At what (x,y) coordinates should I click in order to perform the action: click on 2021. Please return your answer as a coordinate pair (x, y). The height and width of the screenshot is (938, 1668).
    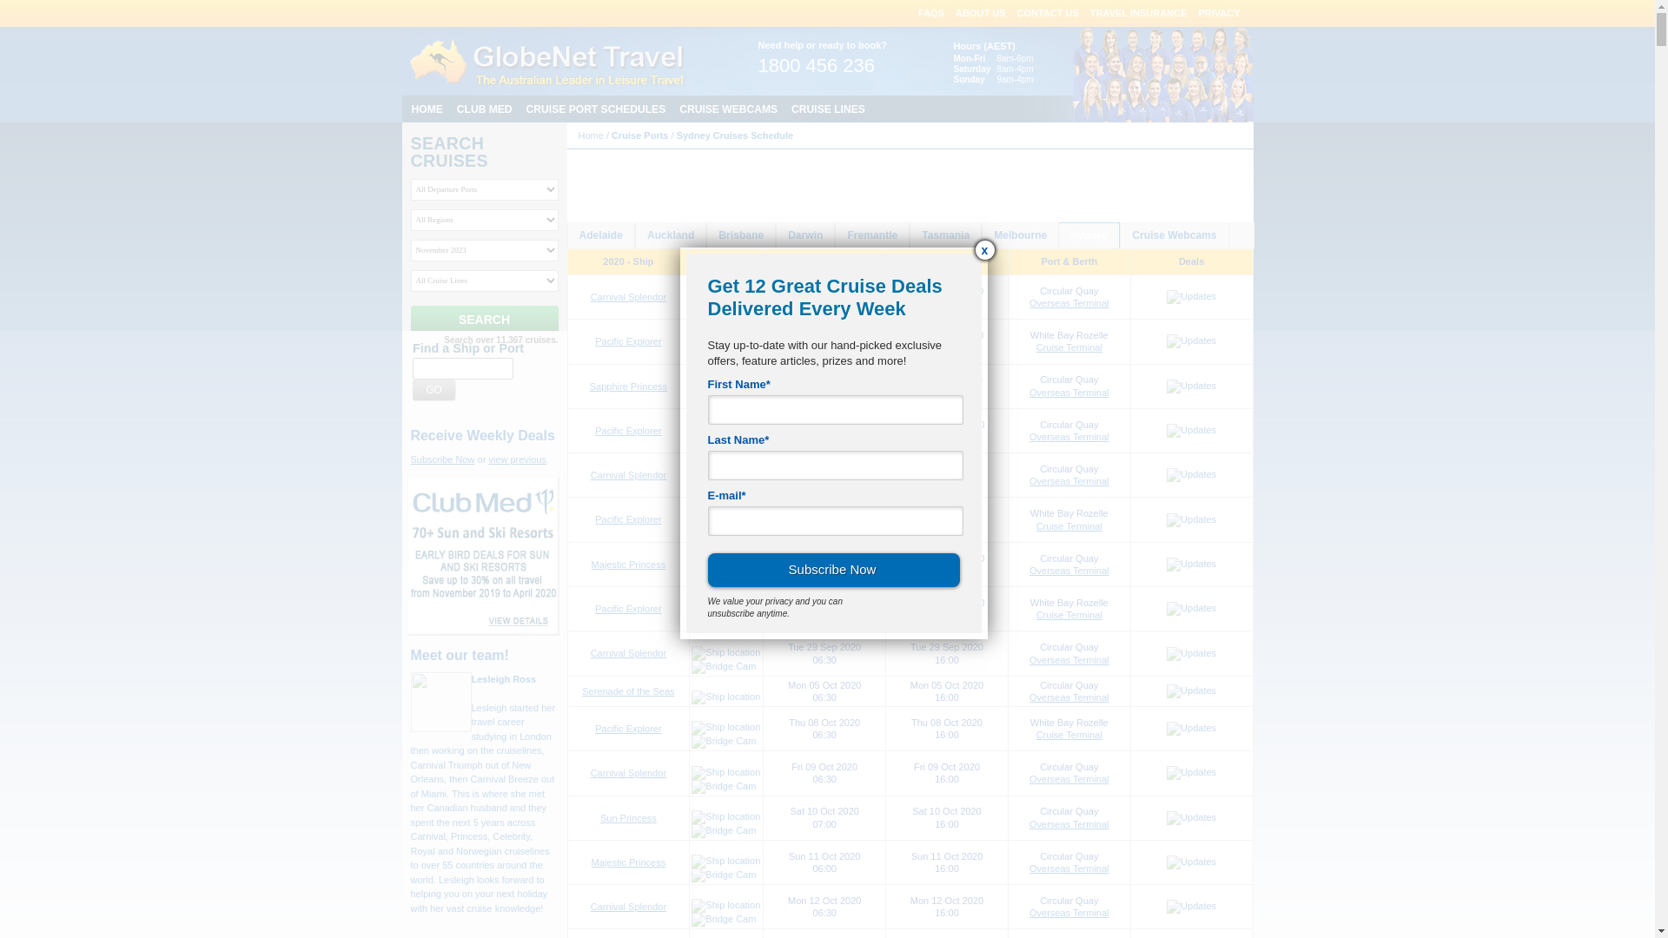
    Looking at the image, I should click on (785, 192).